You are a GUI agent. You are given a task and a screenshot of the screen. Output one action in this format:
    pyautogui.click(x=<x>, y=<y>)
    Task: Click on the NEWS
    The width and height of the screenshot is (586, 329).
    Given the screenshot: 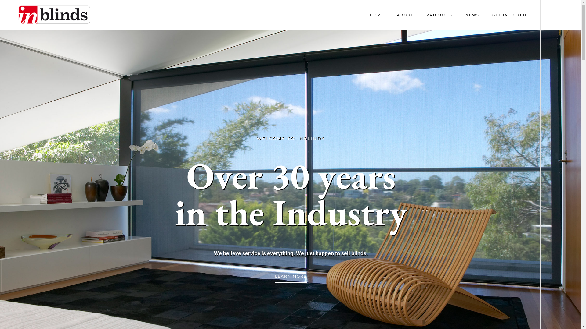 What is the action you would take?
    pyautogui.click(x=472, y=15)
    